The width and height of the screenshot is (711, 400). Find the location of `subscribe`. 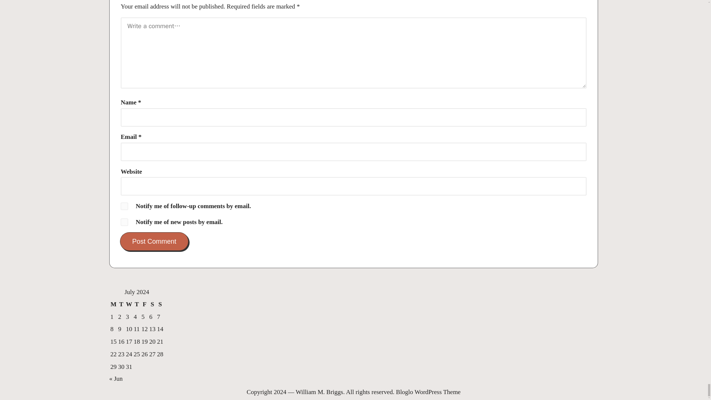

subscribe is located at coordinates (124, 206).